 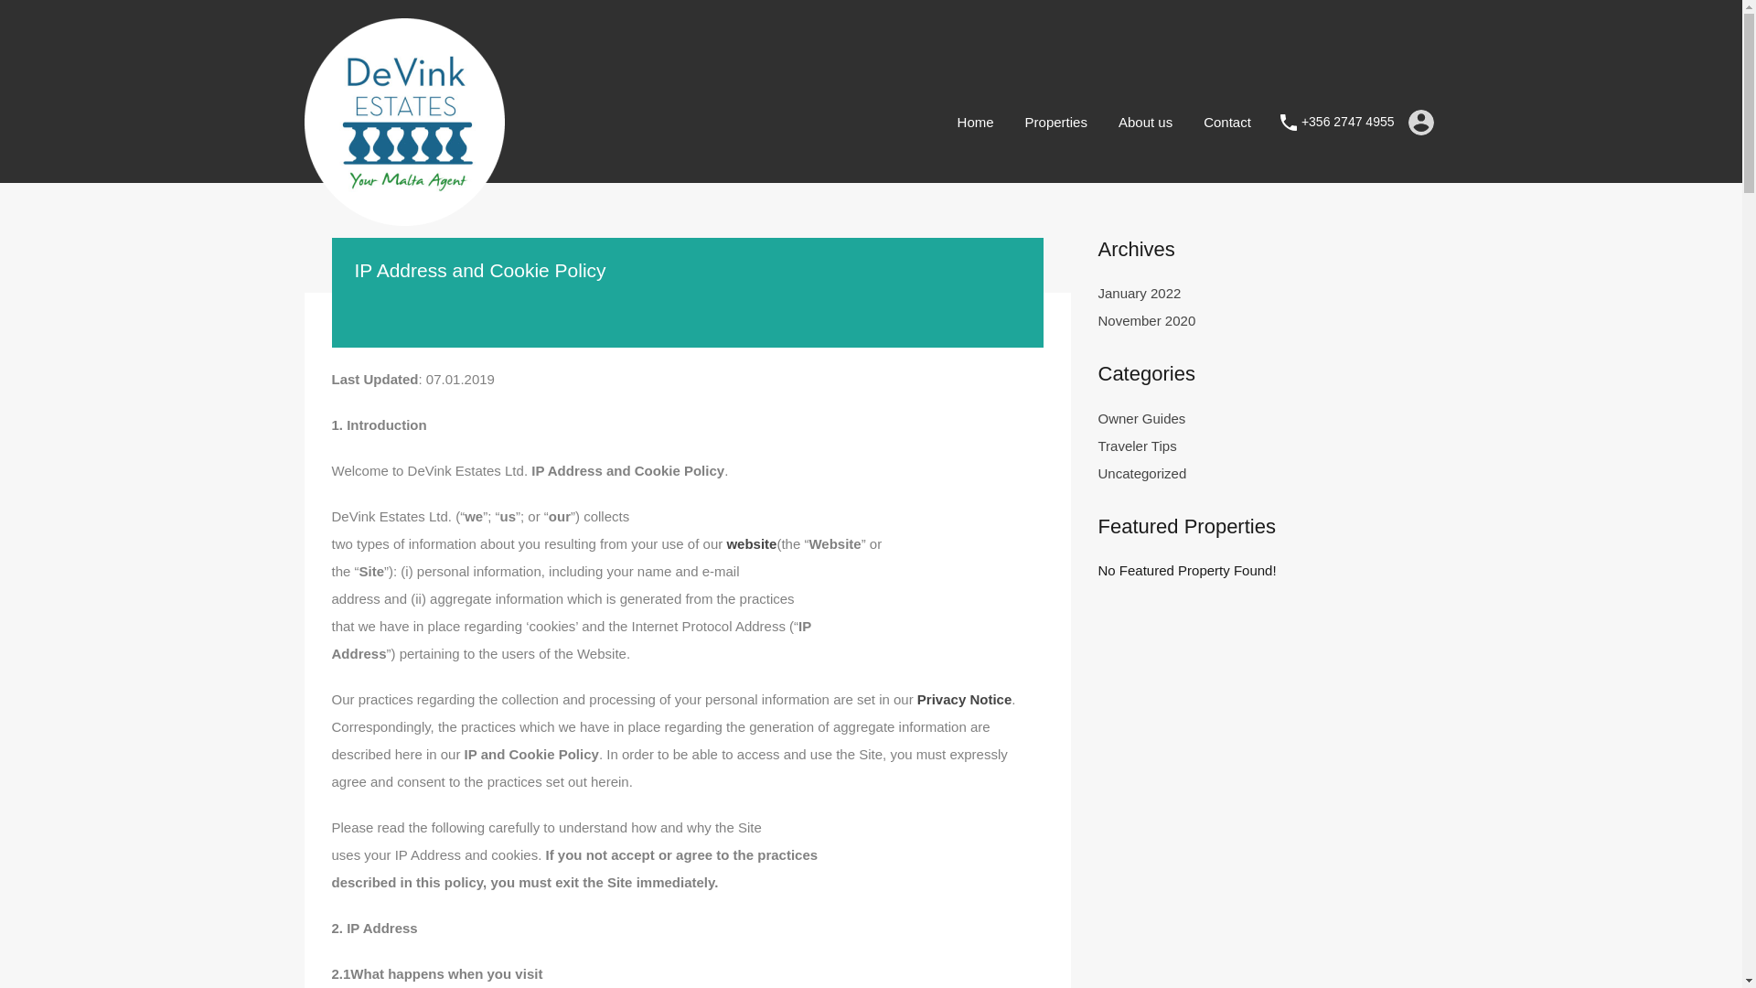 What do you see at coordinates (1141, 419) in the screenshot?
I see `Owner Guides` at bounding box center [1141, 419].